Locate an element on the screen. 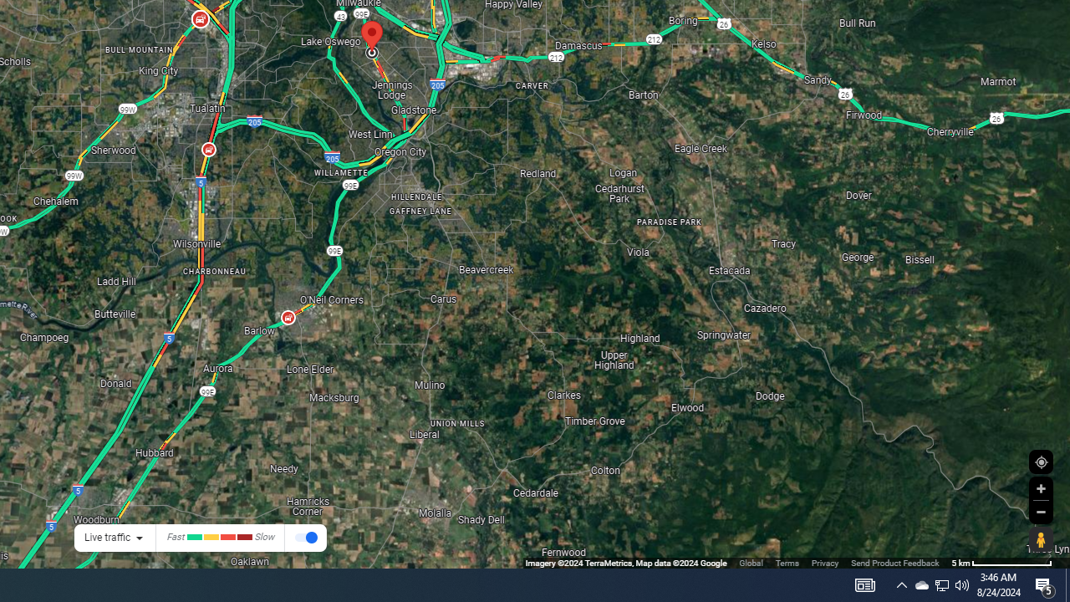 Image resolution: width=1070 pixels, height=602 pixels. Zoom out is located at coordinates (1041, 512).